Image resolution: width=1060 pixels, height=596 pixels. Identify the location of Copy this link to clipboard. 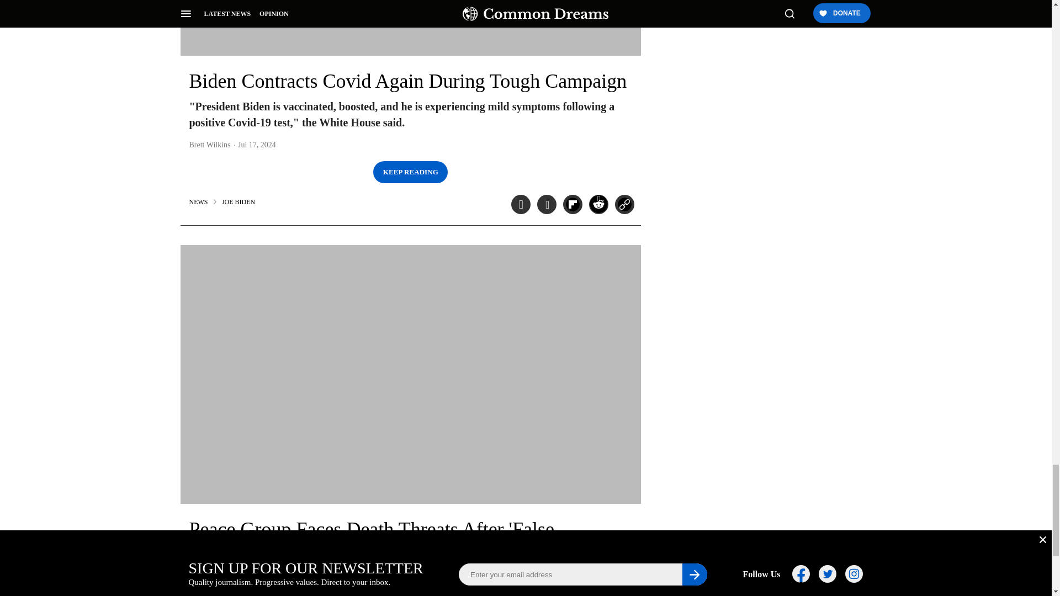
(624, 204).